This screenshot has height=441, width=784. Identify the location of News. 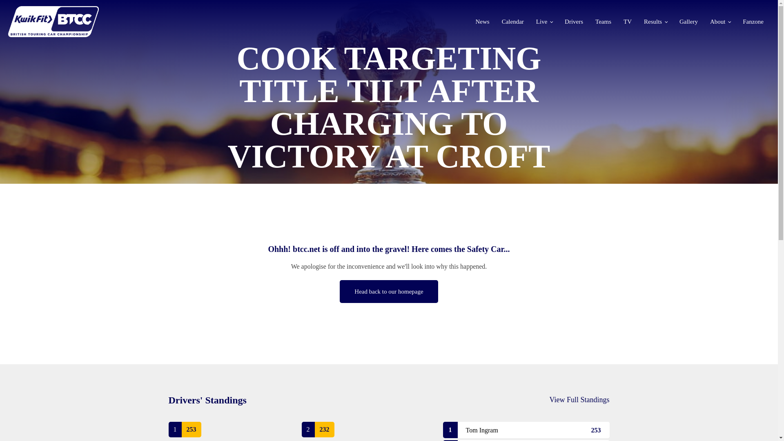
(482, 21).